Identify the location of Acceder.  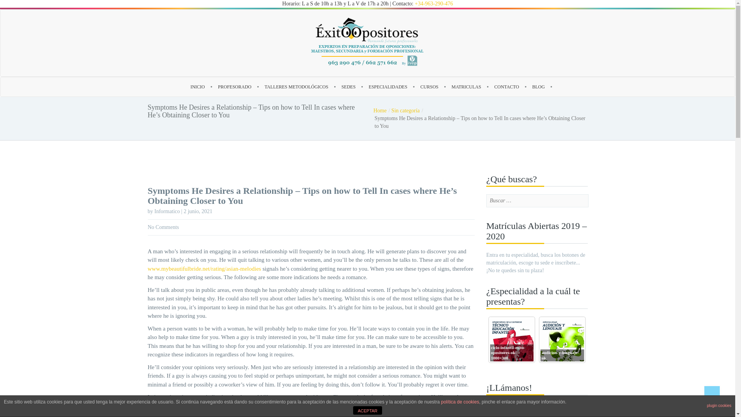
(342, 249).